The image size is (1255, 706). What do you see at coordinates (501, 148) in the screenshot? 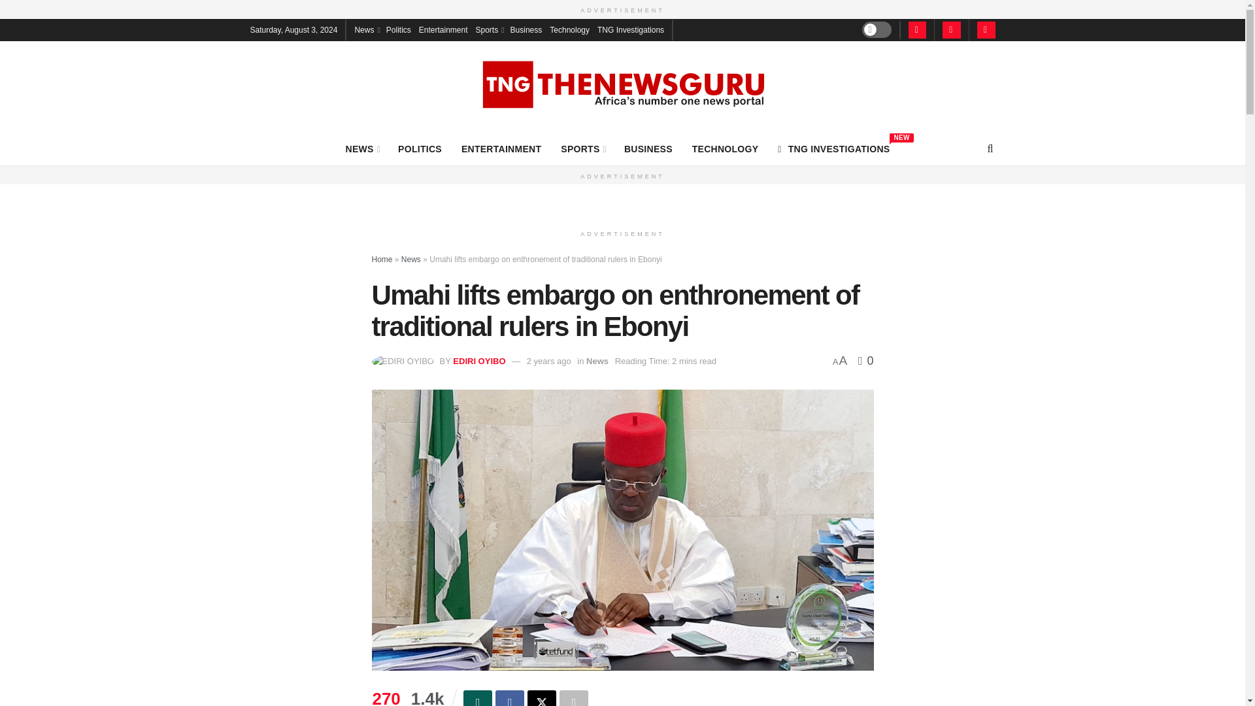
I see `ENTERTAINMENT` at bounding box center [501, 148].